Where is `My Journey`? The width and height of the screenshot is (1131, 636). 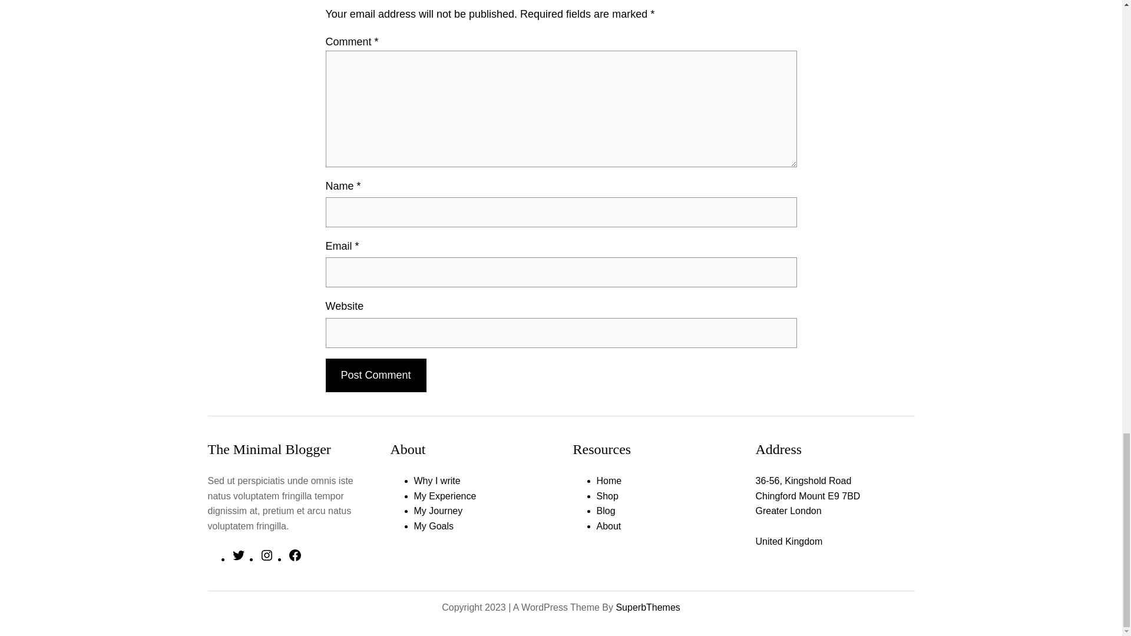
My Journey is located at coordinates (438, 510).